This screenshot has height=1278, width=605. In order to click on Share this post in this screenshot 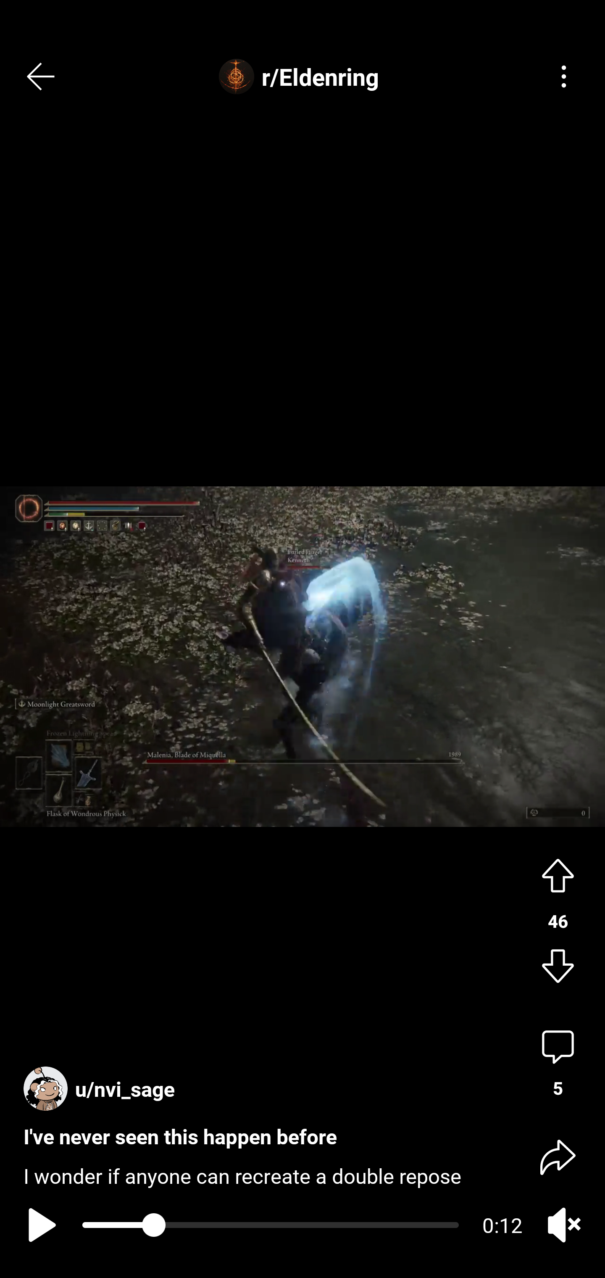, I will do `click(558, 1156)`.